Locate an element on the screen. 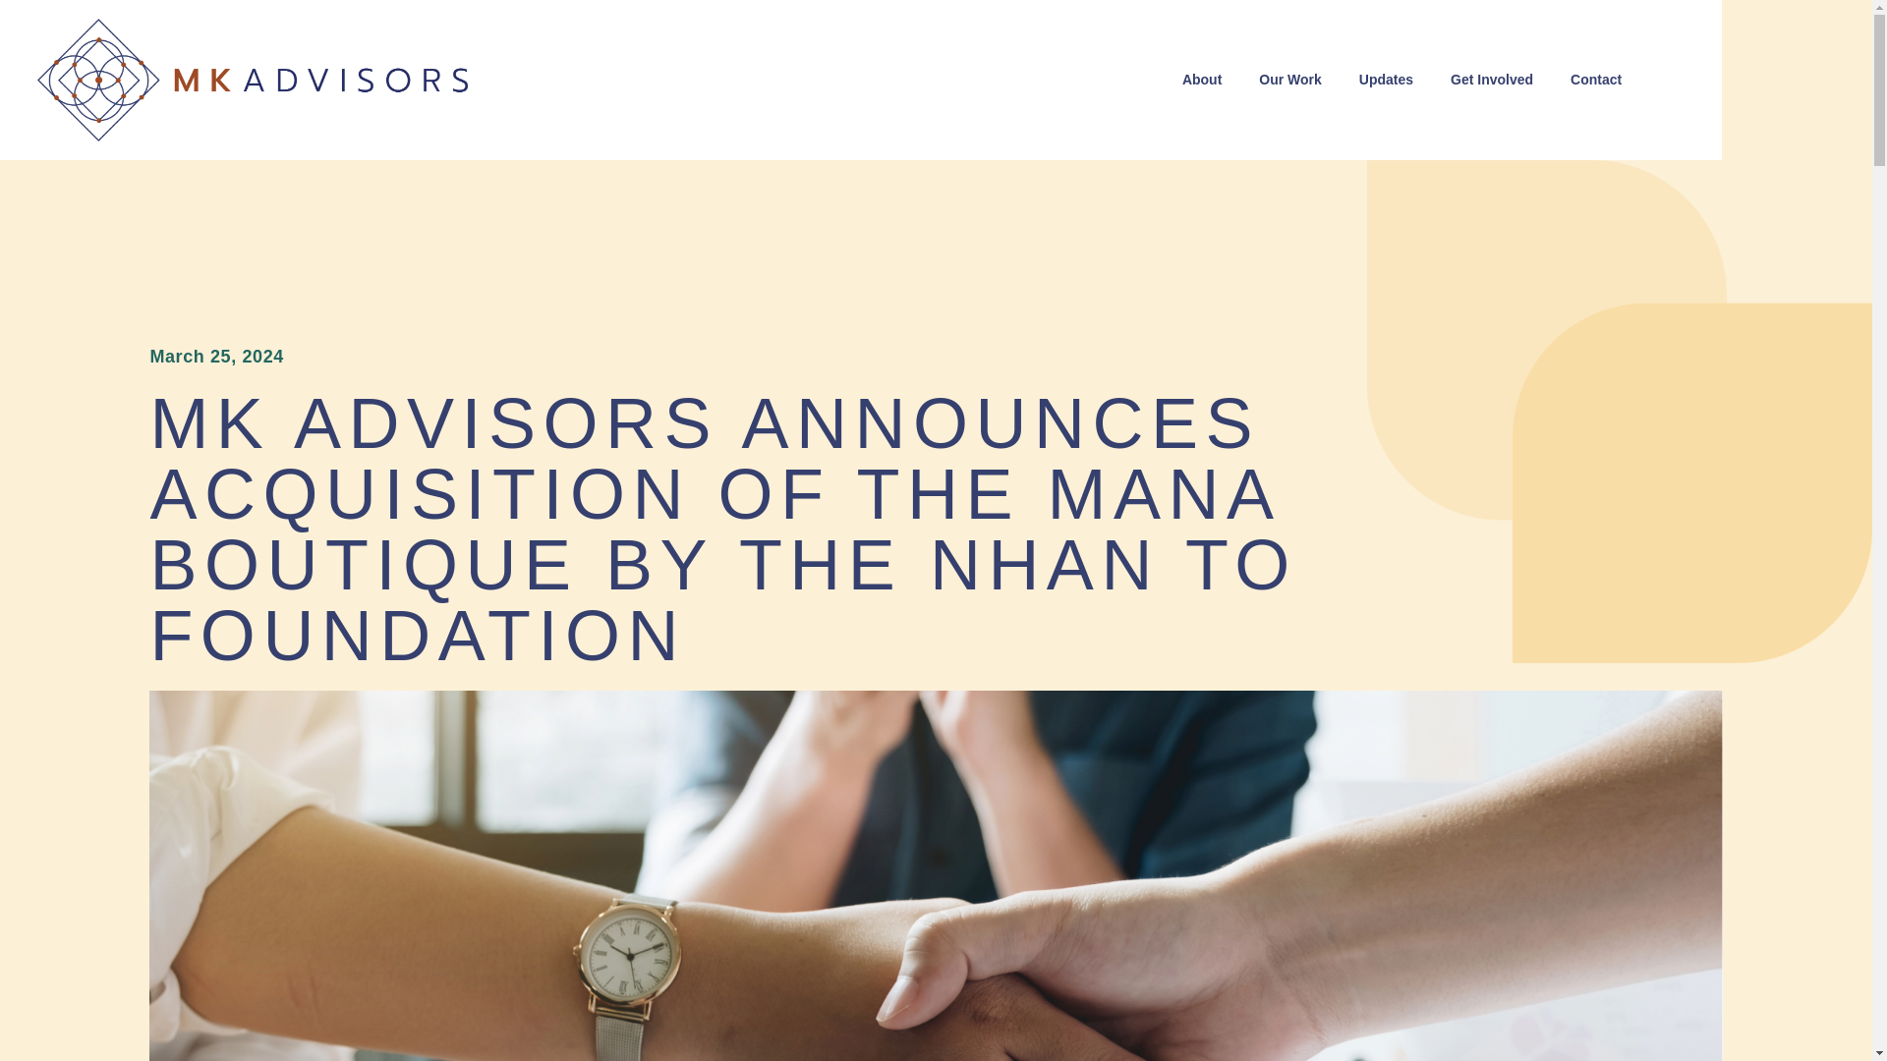 The image size is (1887, 1061). About is located at coordinates (1201, 79).